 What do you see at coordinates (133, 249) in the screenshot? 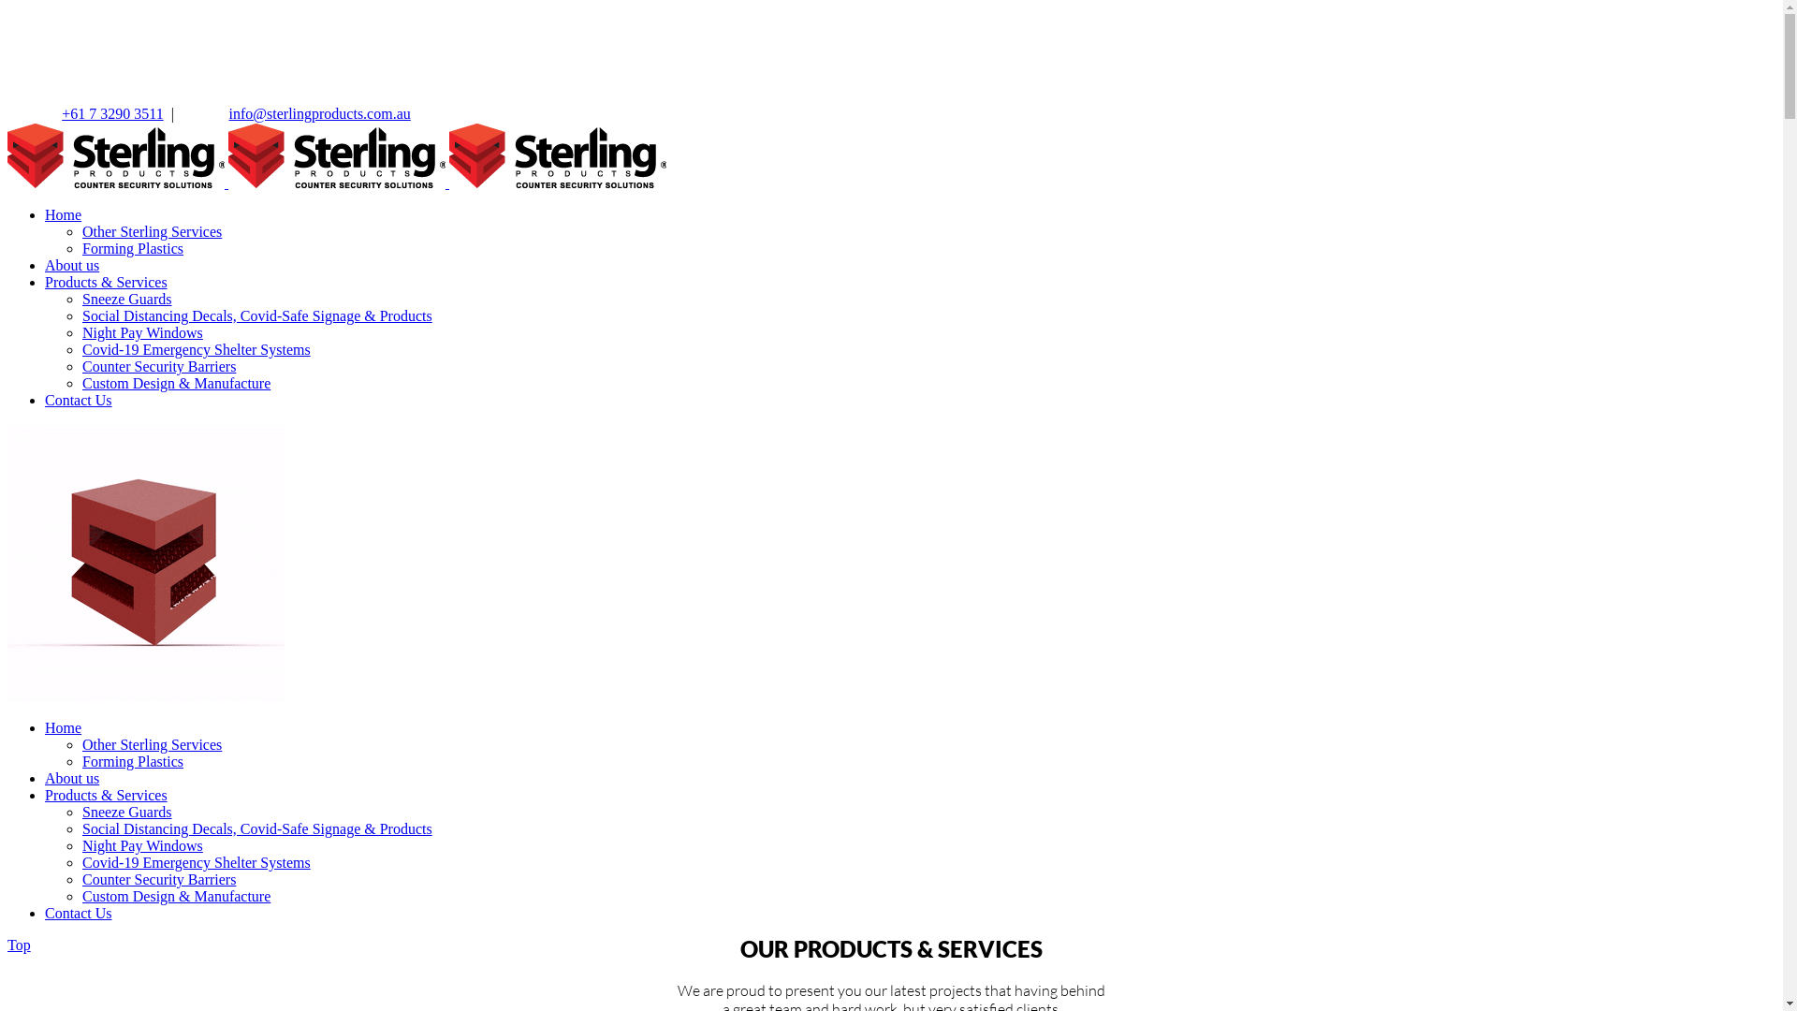
I see `Forming Plastics` at bounding box center [133, 249].